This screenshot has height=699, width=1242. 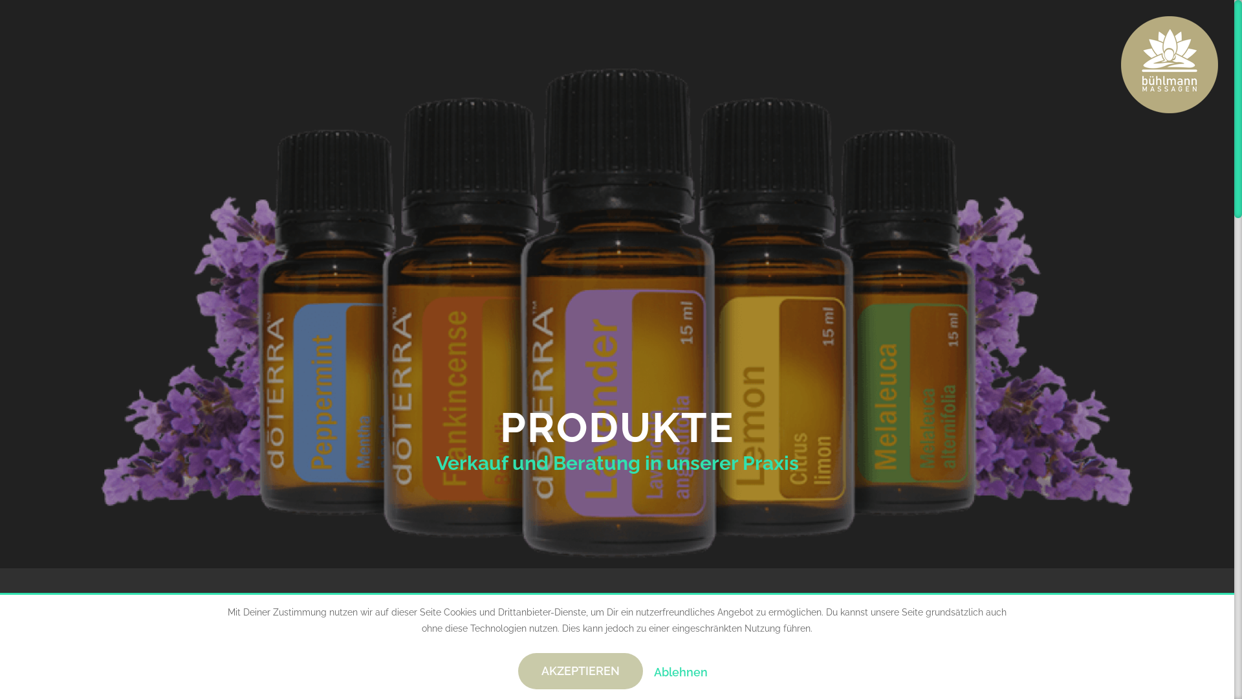 I want to click on Ablehnen, so click(x=681, y=672).